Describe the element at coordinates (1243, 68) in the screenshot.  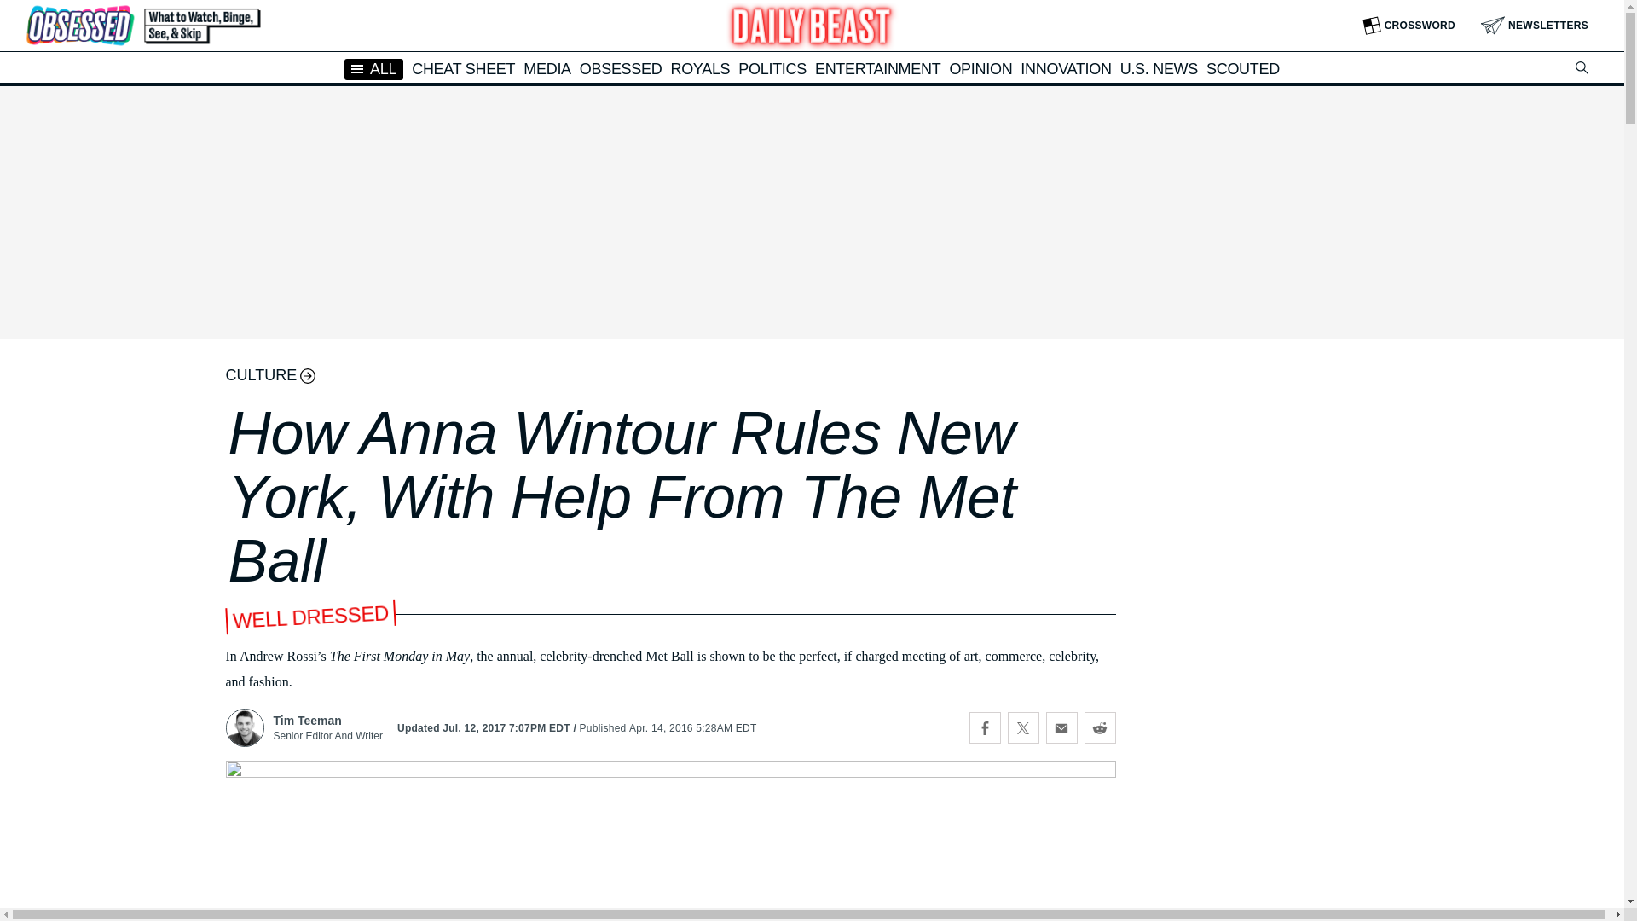
I see `SCOUTED` at that location.